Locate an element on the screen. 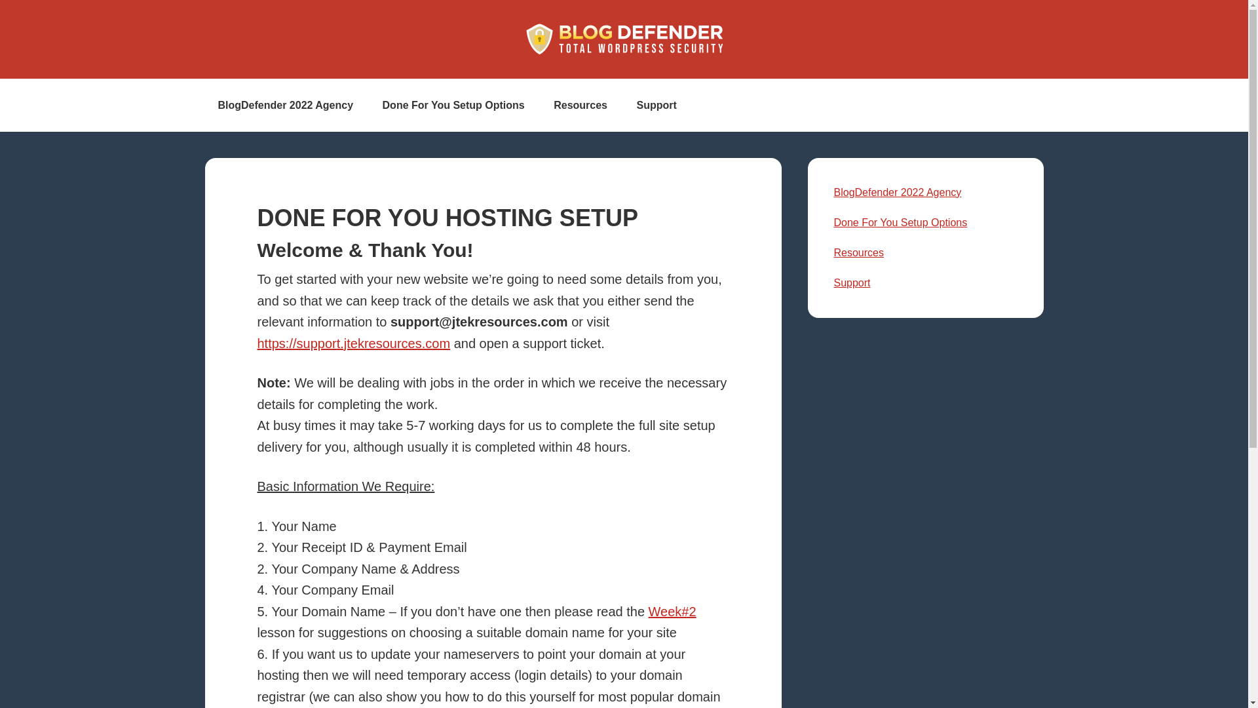 The width and height of the screenshot is (1258, 708). Support is located at coordinates (656, 105).